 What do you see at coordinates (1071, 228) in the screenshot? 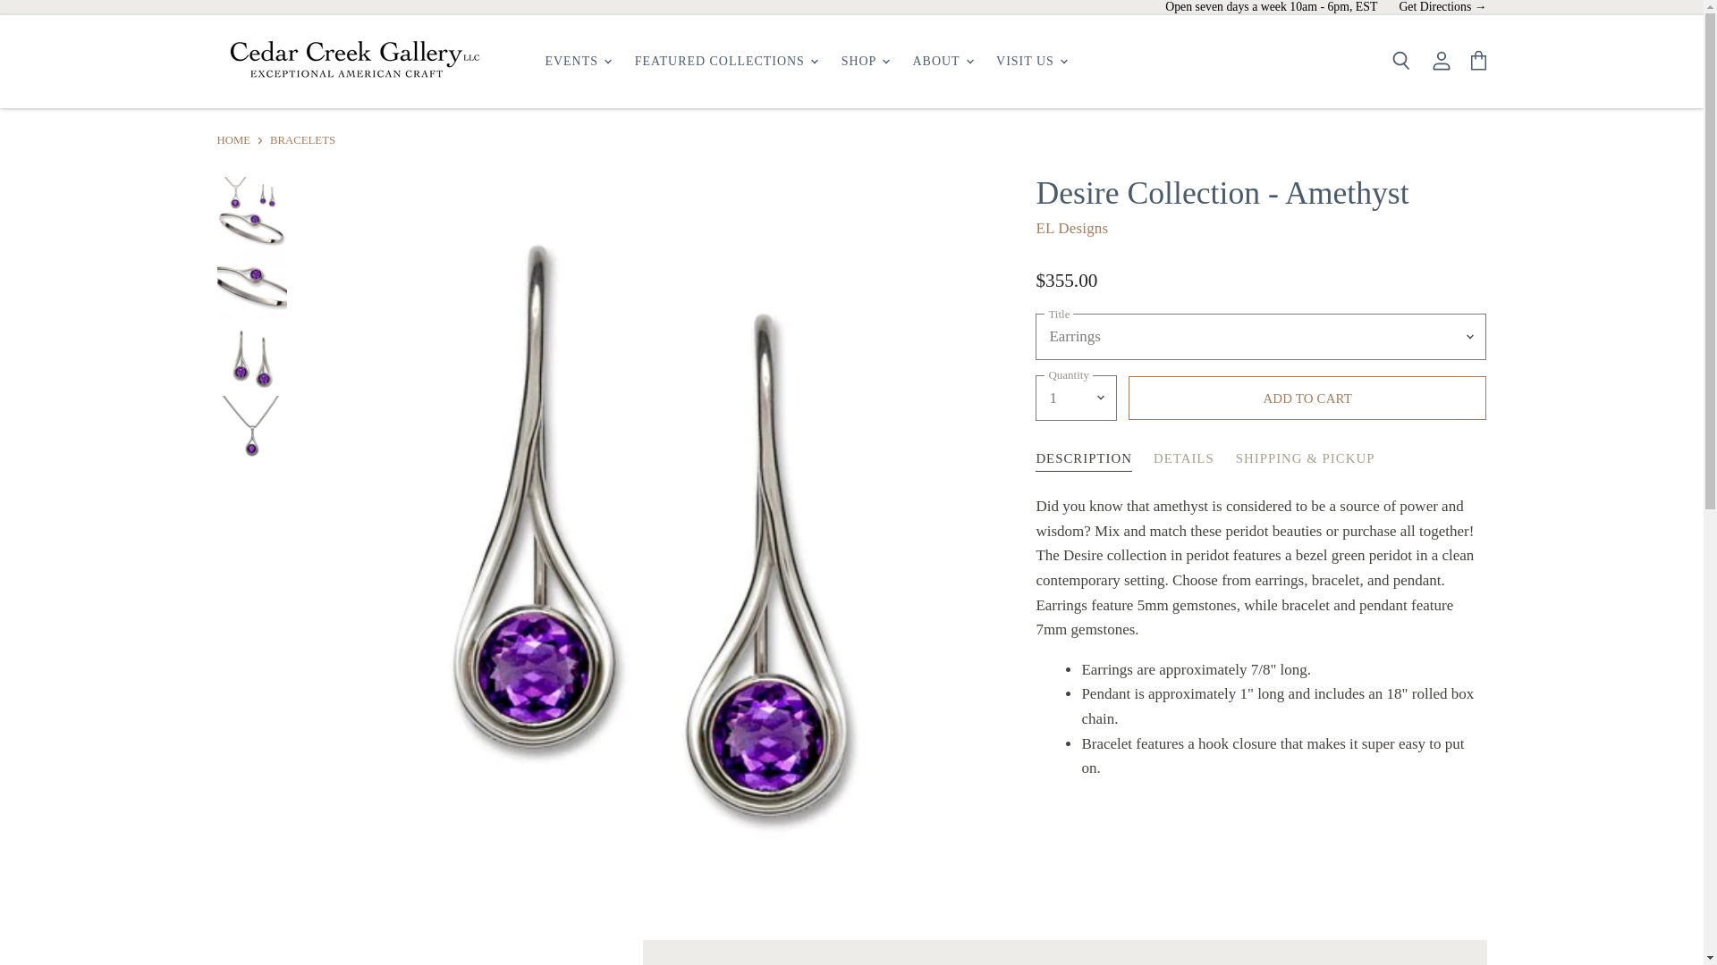
I see `EL Designs` at bounding box center [1071, 228].